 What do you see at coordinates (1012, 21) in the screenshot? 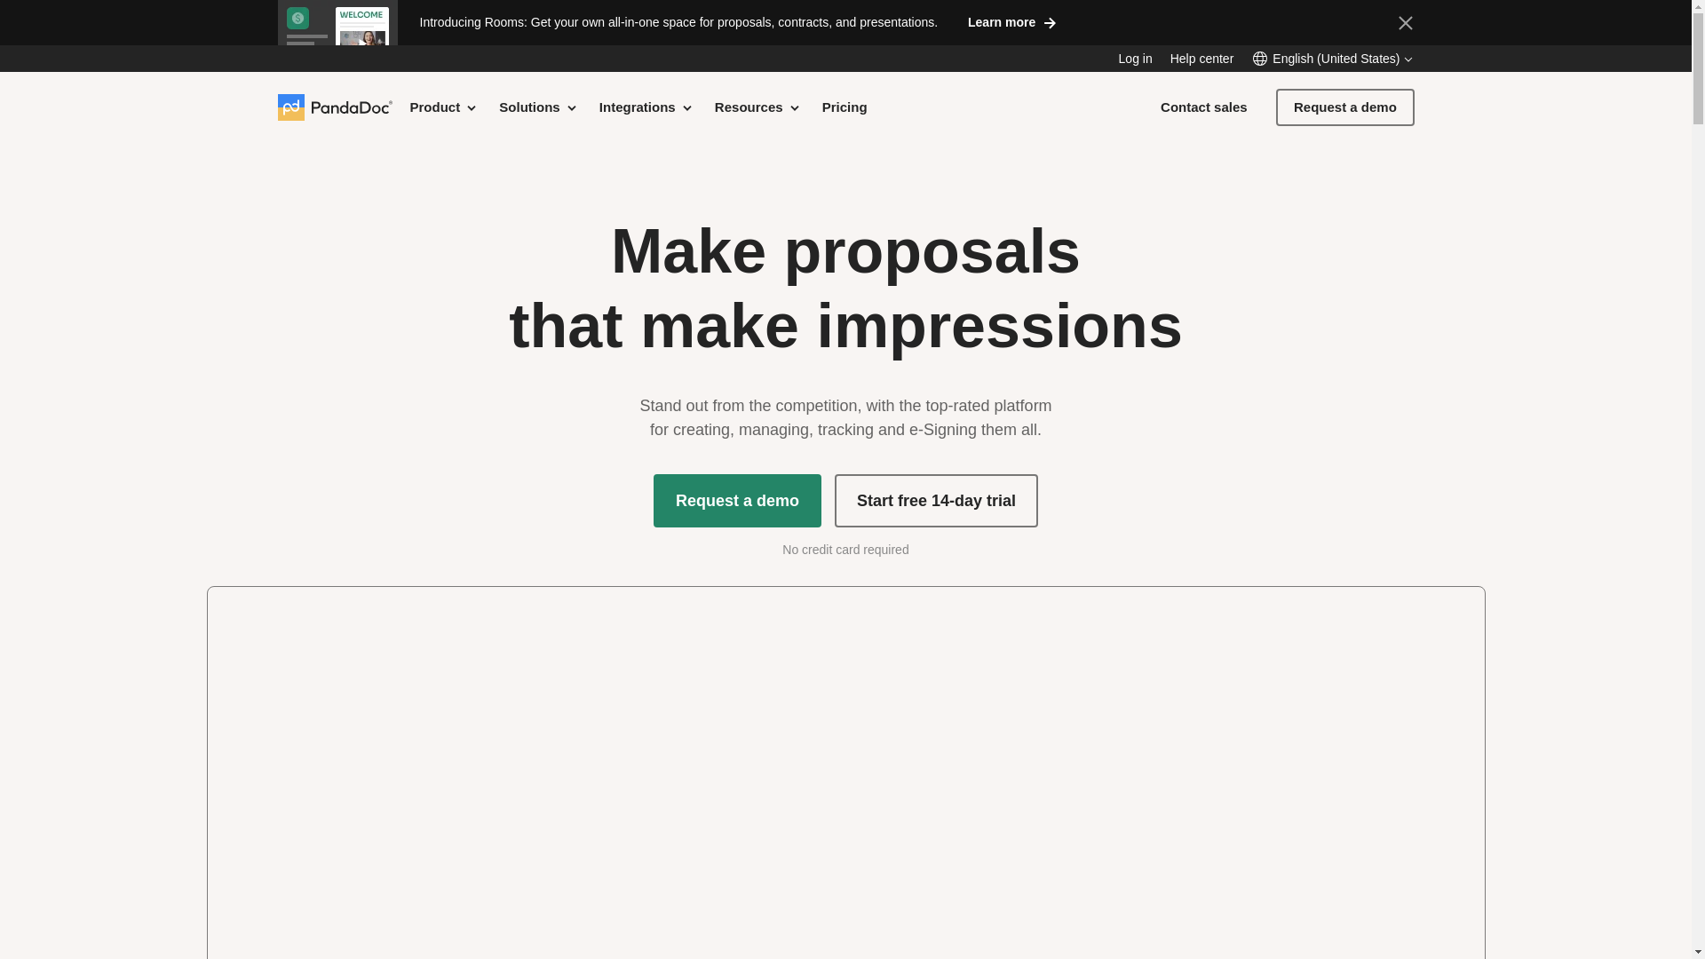
I see `Learn more` at bounding box center [1012, 21].